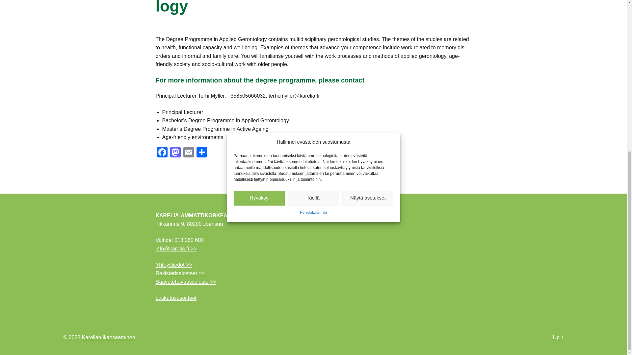 The image size is (632, 355). I want to click on Share, so click(201, 153).